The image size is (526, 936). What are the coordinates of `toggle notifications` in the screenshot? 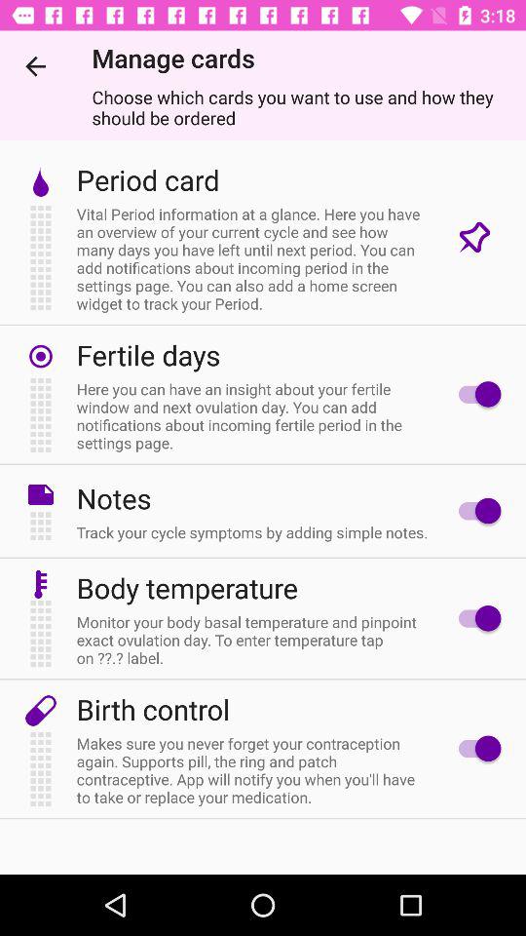 It's located at (475, 394).